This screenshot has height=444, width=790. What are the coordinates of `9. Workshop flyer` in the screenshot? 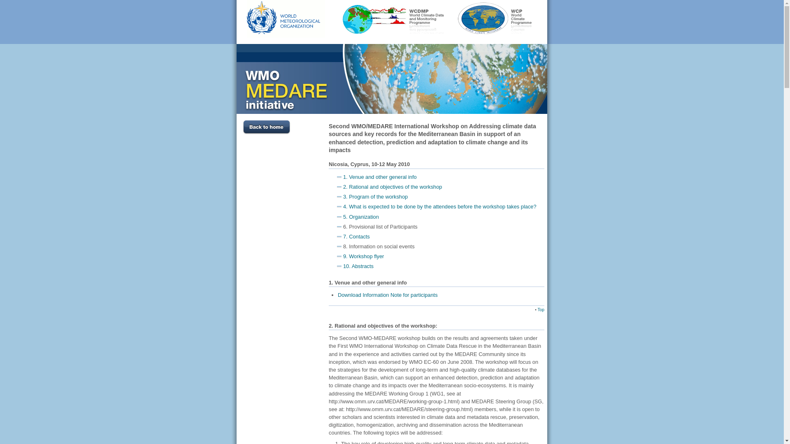 It's located at (364, 257).